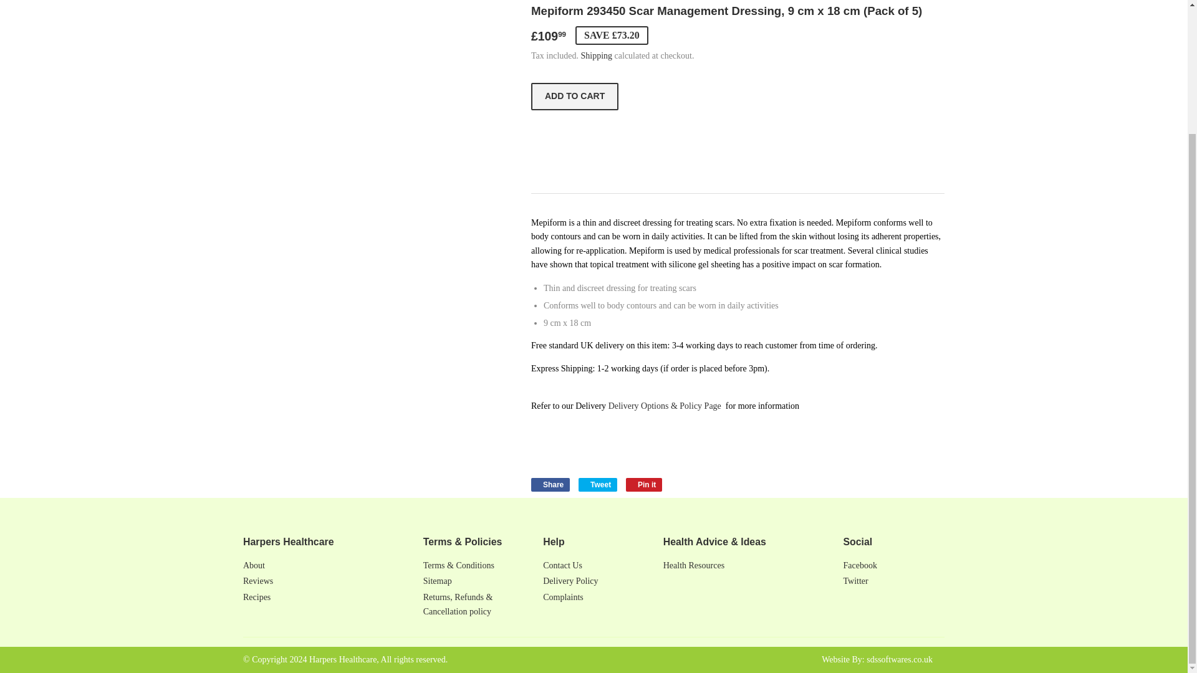  Describe the element at coordinates (643, 485) in the screenshot. I see `Pin on Pinterest` at that location.